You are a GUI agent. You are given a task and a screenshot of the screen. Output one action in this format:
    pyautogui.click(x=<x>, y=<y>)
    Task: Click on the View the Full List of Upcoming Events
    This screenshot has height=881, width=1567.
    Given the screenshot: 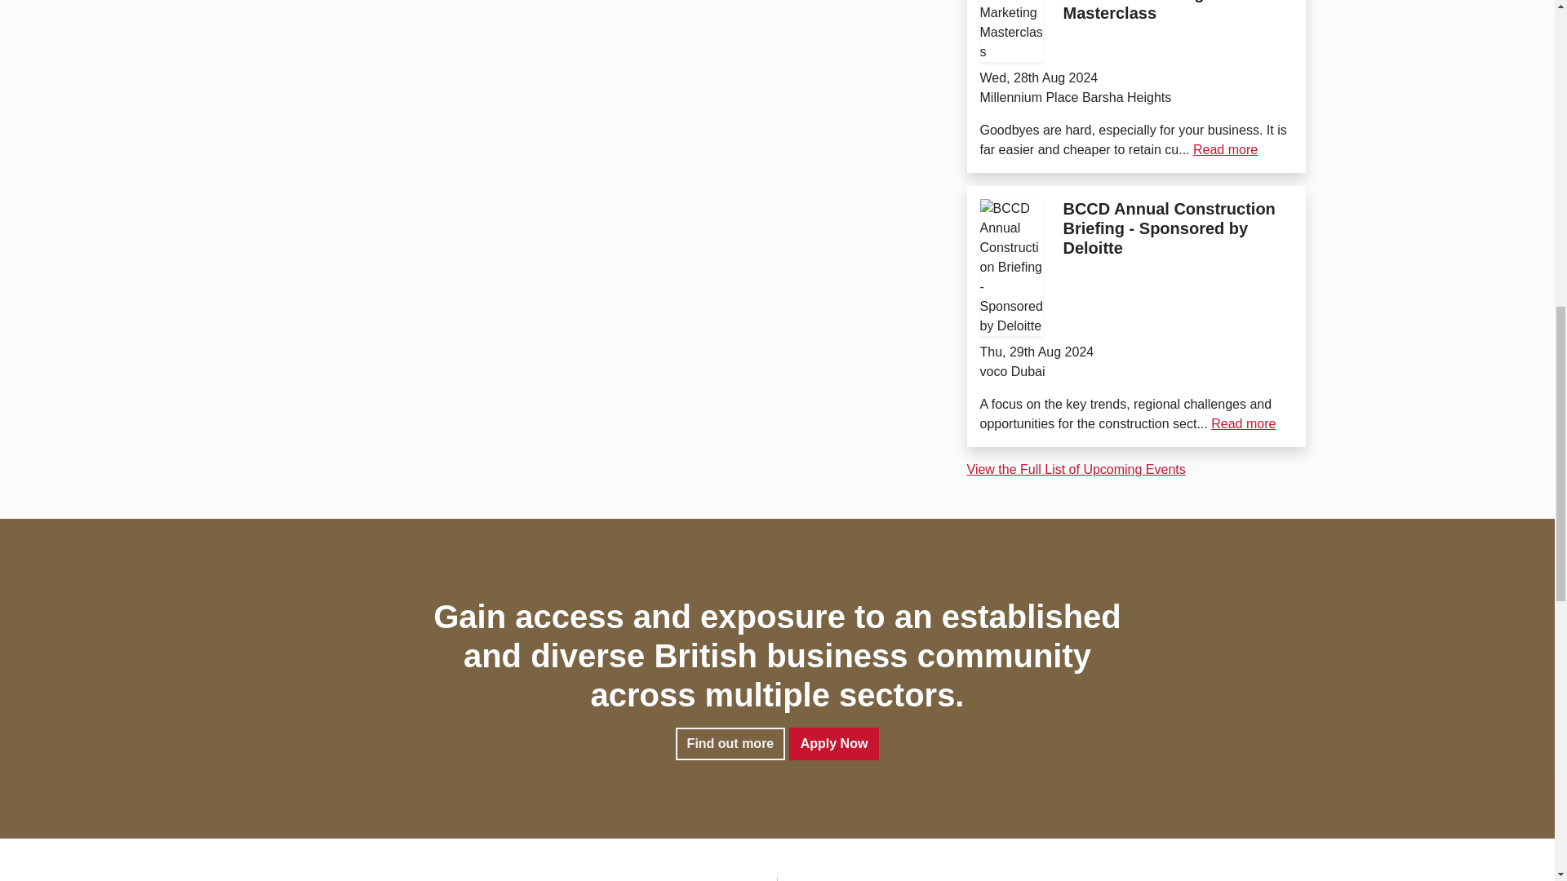 What is the action you would take?
    pyautogui.click(x=1076, y=470)
    